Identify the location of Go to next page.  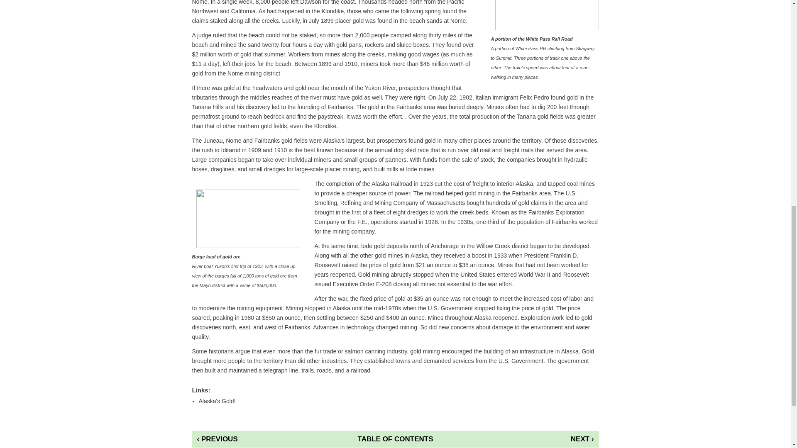
(548, 439).